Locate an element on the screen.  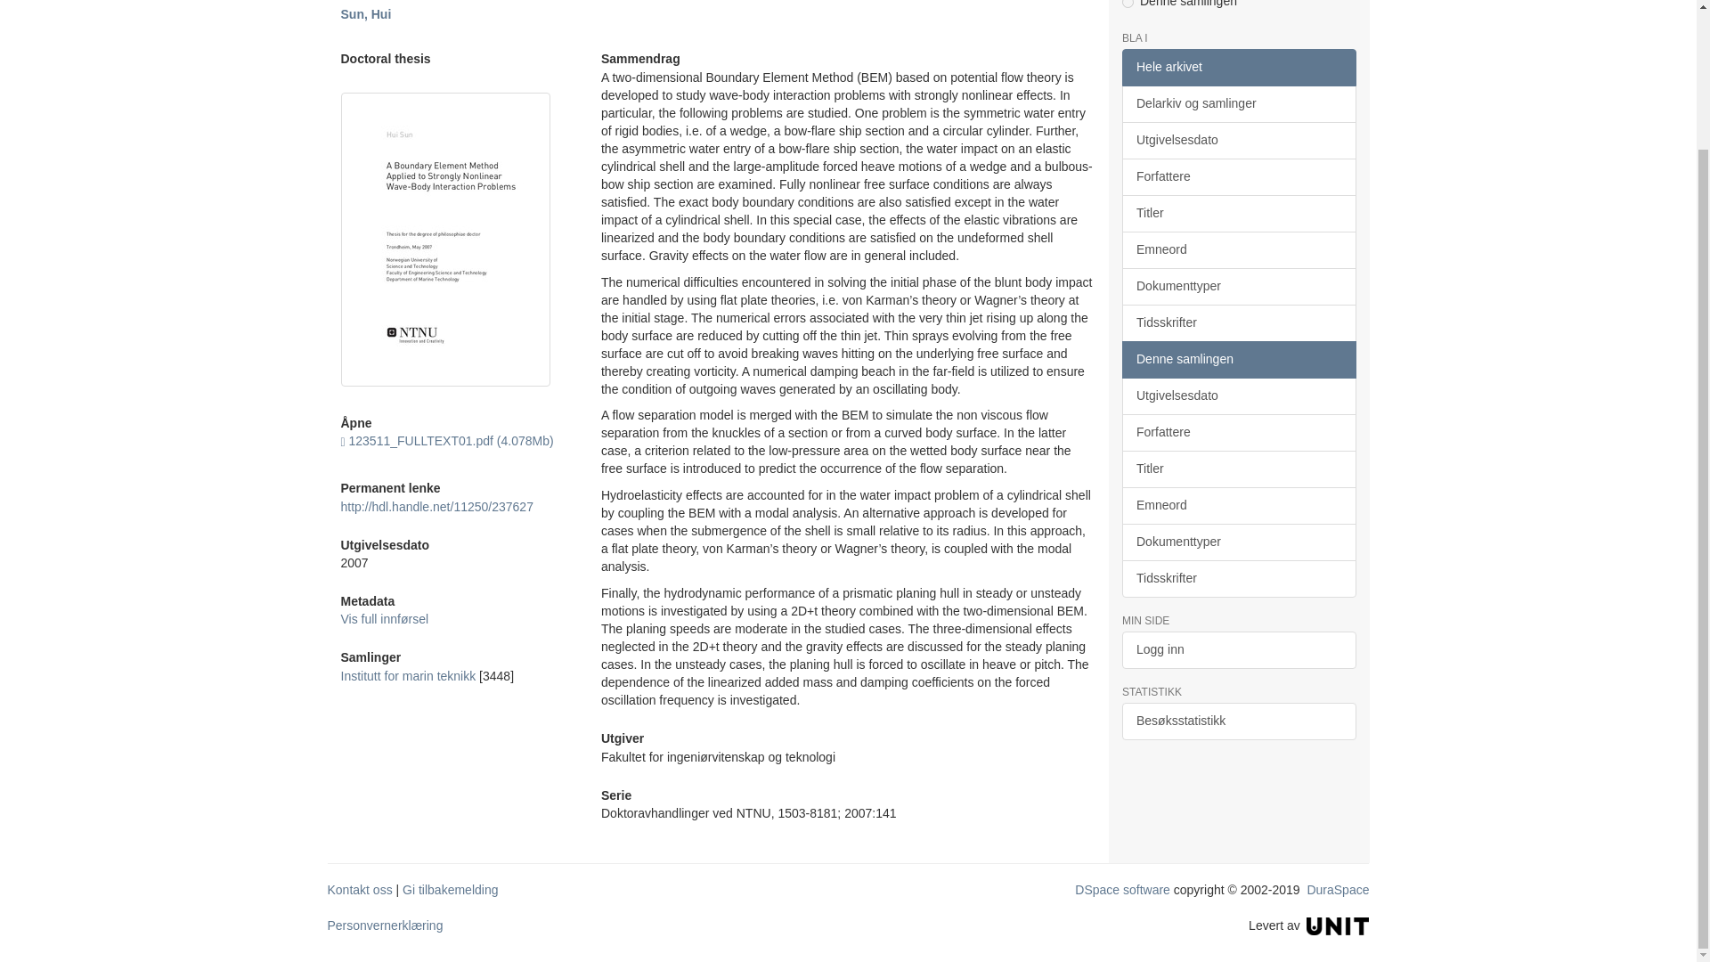
Delarkiv og samlinger is located at coordinates (1238, 104).